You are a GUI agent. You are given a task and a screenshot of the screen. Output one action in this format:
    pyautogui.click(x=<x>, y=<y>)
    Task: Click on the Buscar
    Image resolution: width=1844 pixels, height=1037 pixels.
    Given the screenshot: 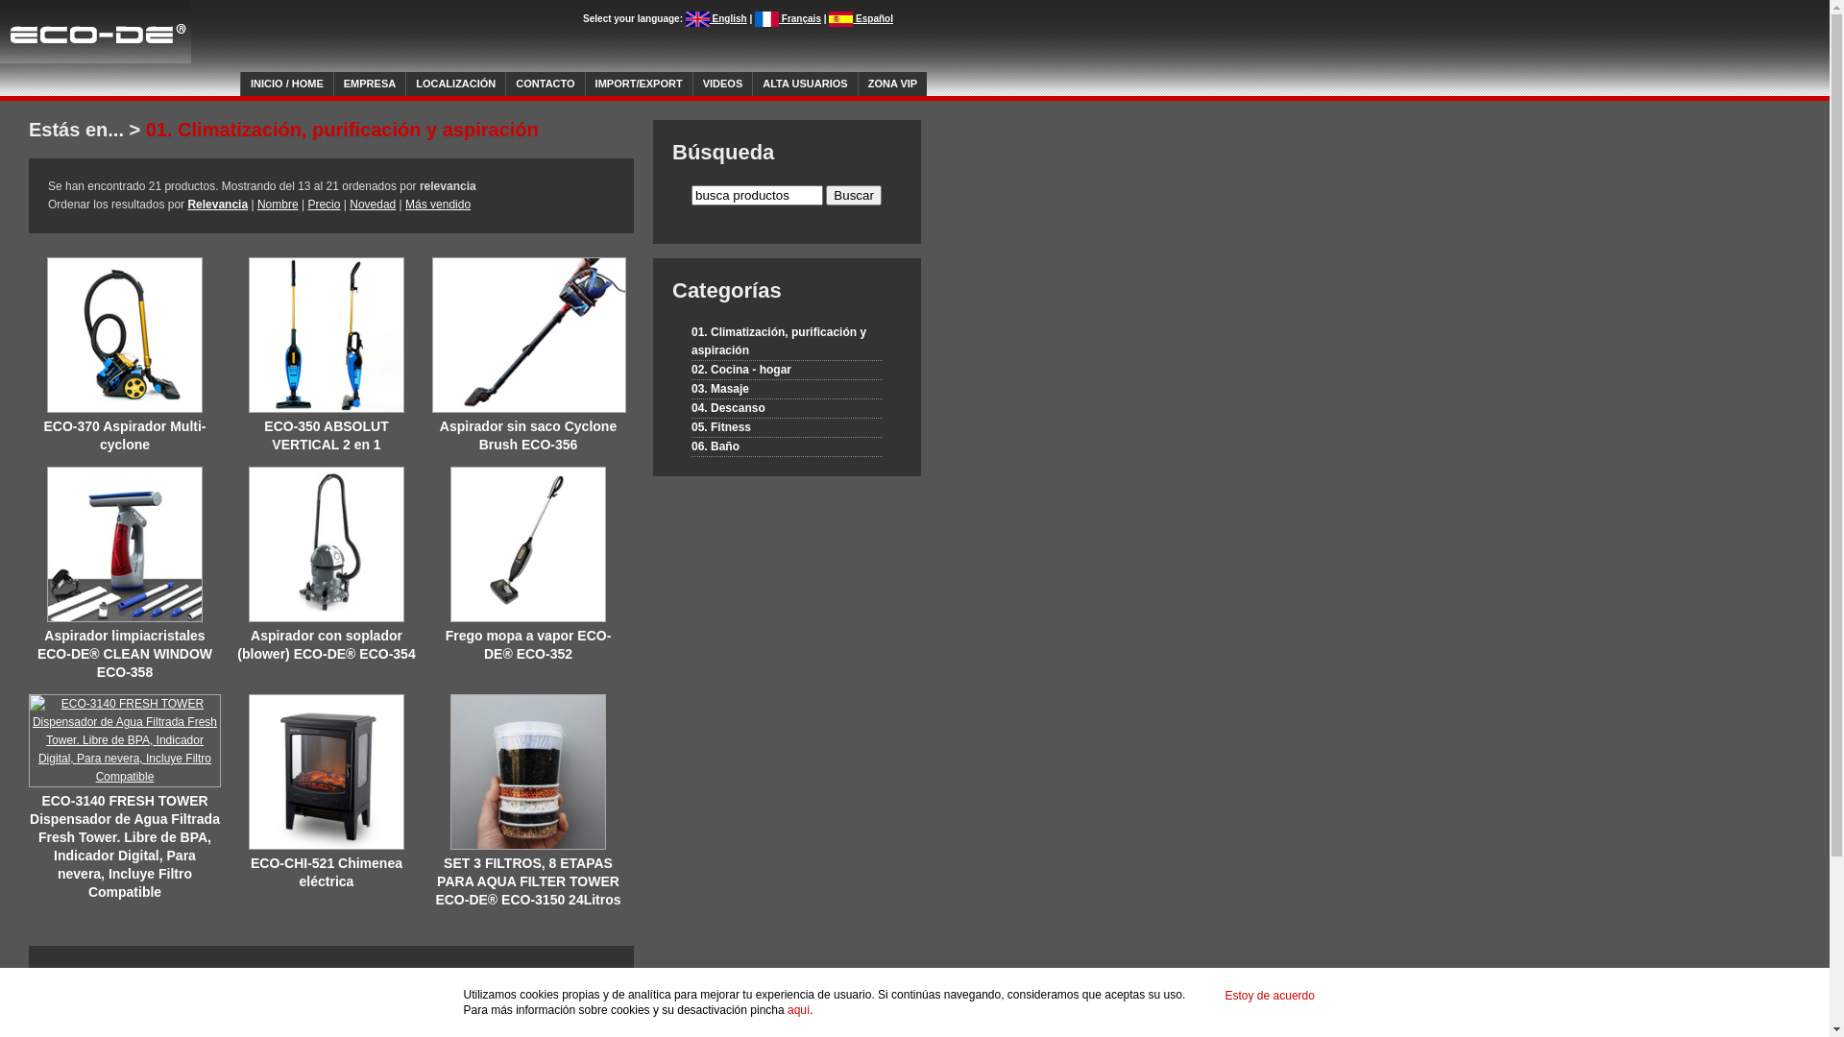 What is the action you would take?
    pyautogui.click(x=853, y=196)
    